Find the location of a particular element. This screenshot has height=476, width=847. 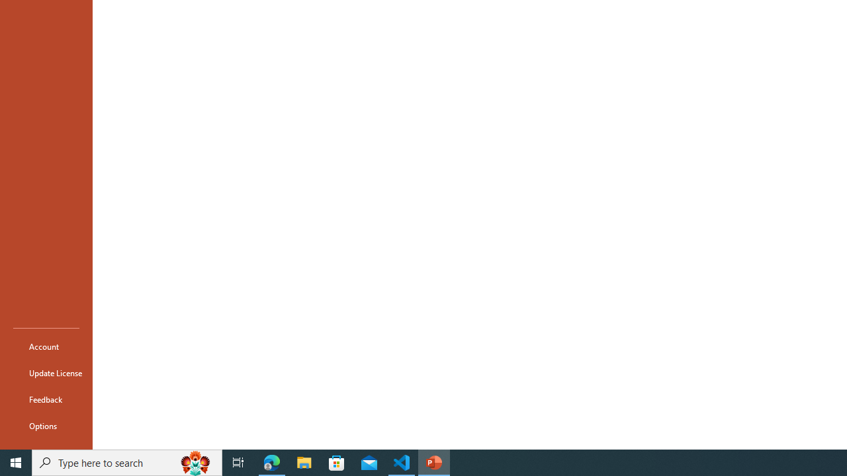

Account is located at coordinates (46, 346).